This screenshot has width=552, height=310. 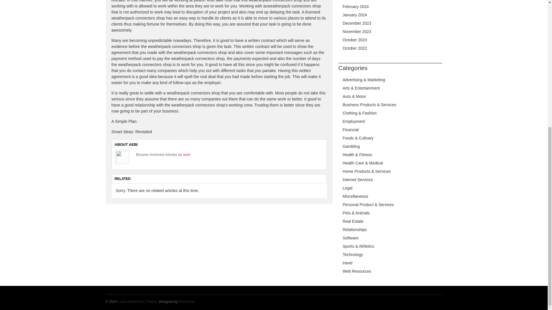 I want to click on October 2022, so click(x=355, y=48).